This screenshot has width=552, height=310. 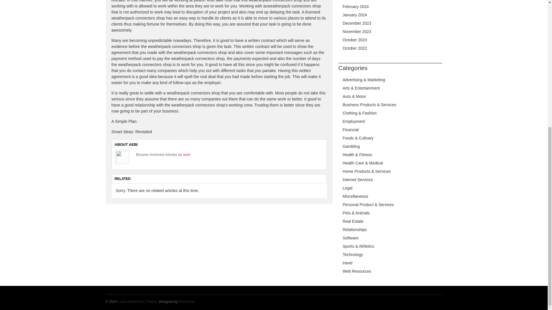 I want to click on October 2022, so click(x=355, y=48).